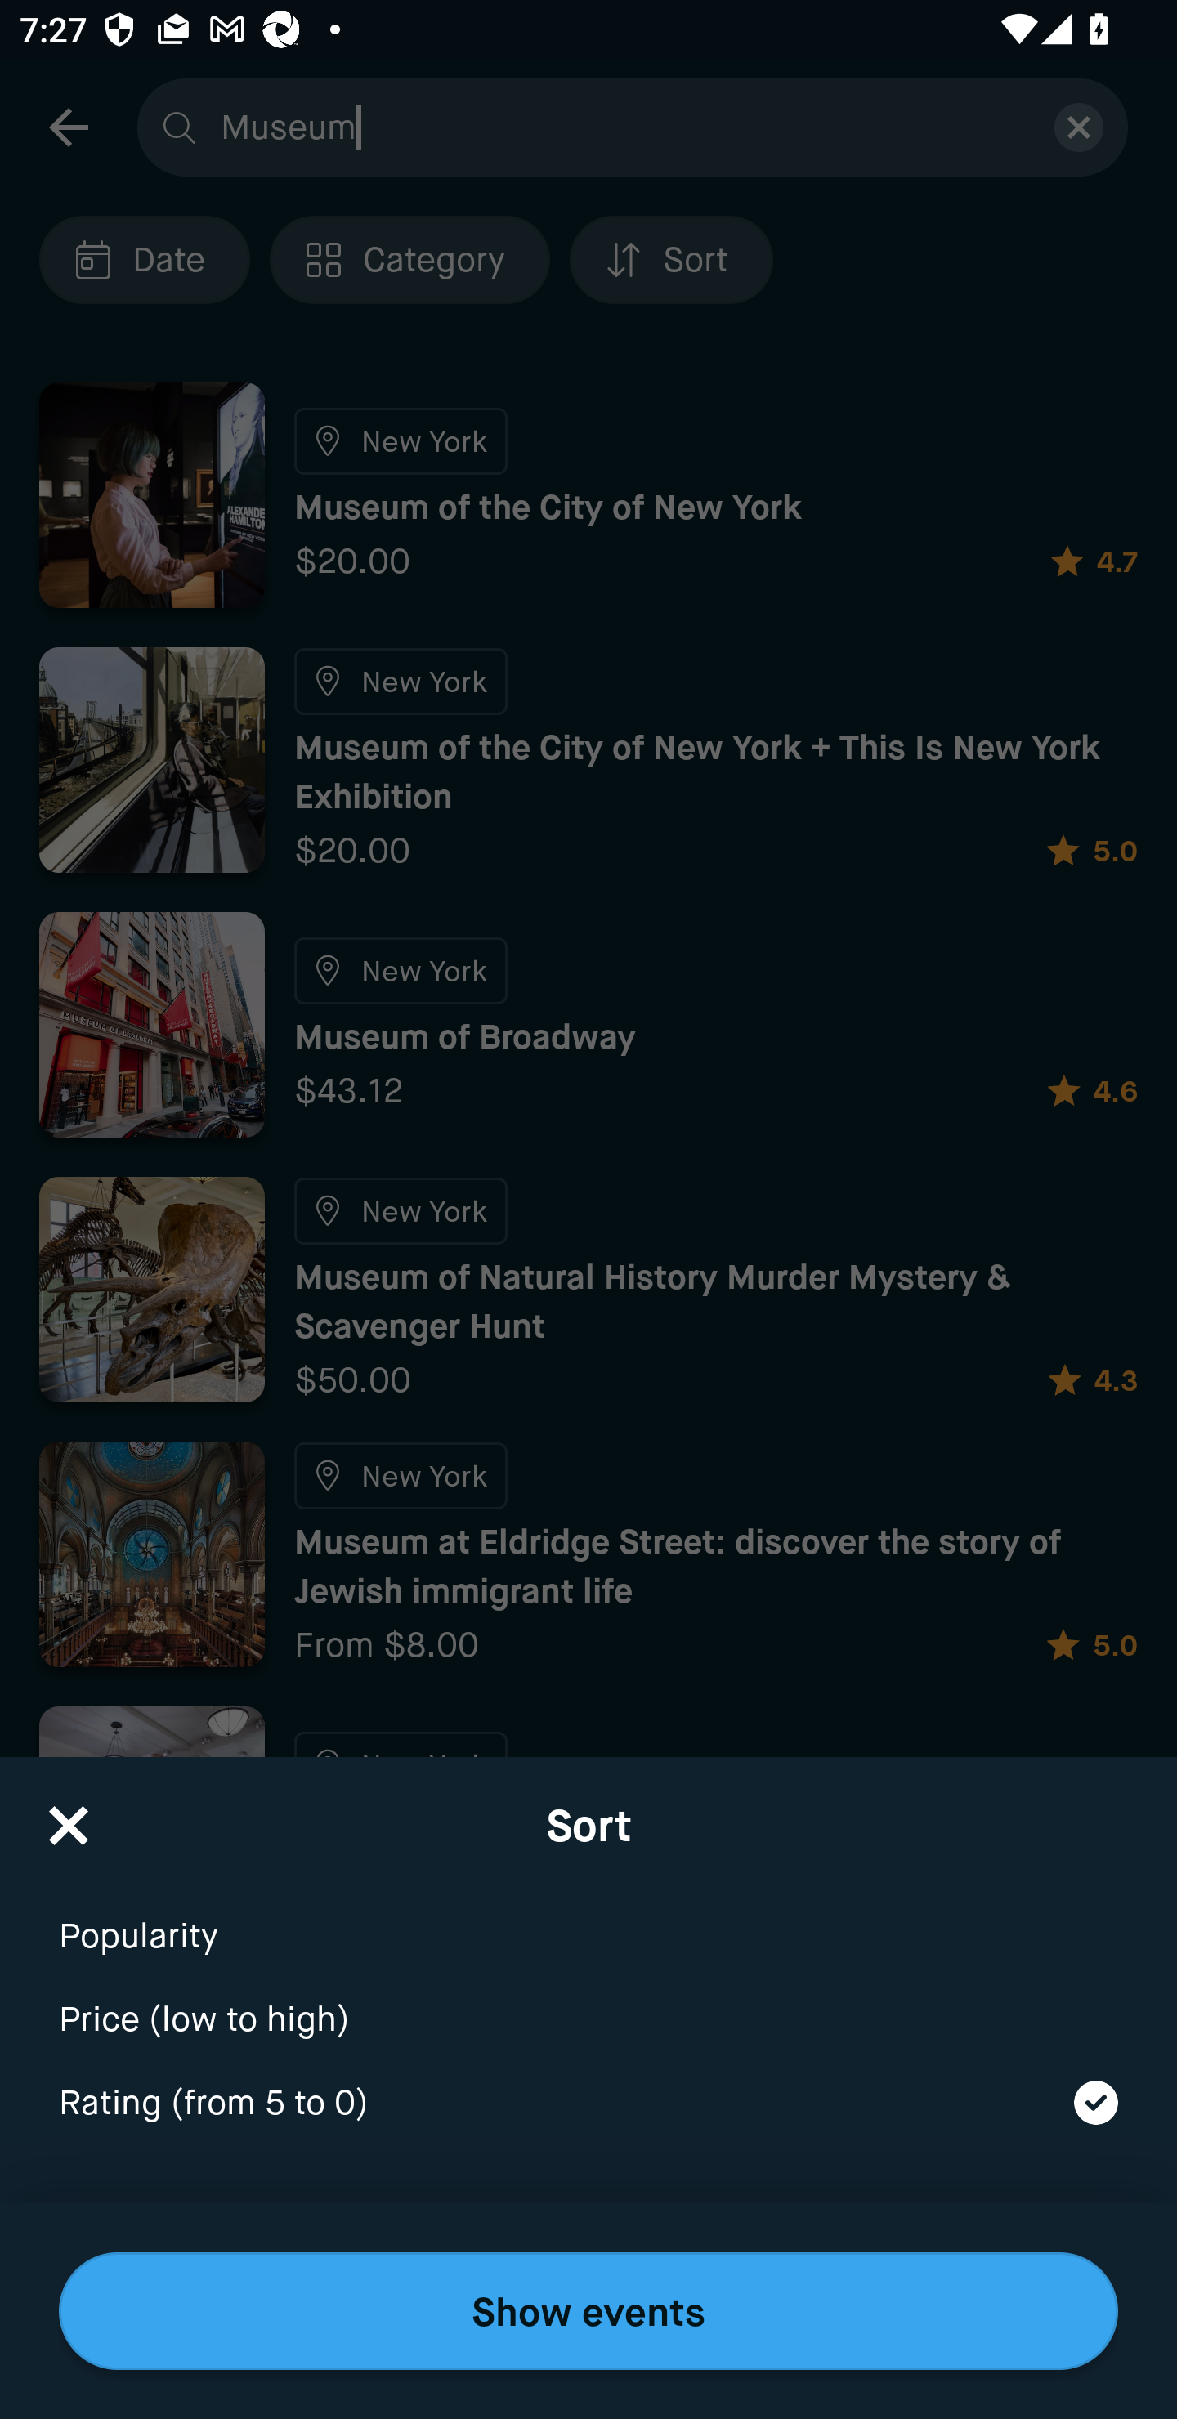  Describe the element at coordinates (69, 1816) in the screenshot. I see `CloseButton` at that location.